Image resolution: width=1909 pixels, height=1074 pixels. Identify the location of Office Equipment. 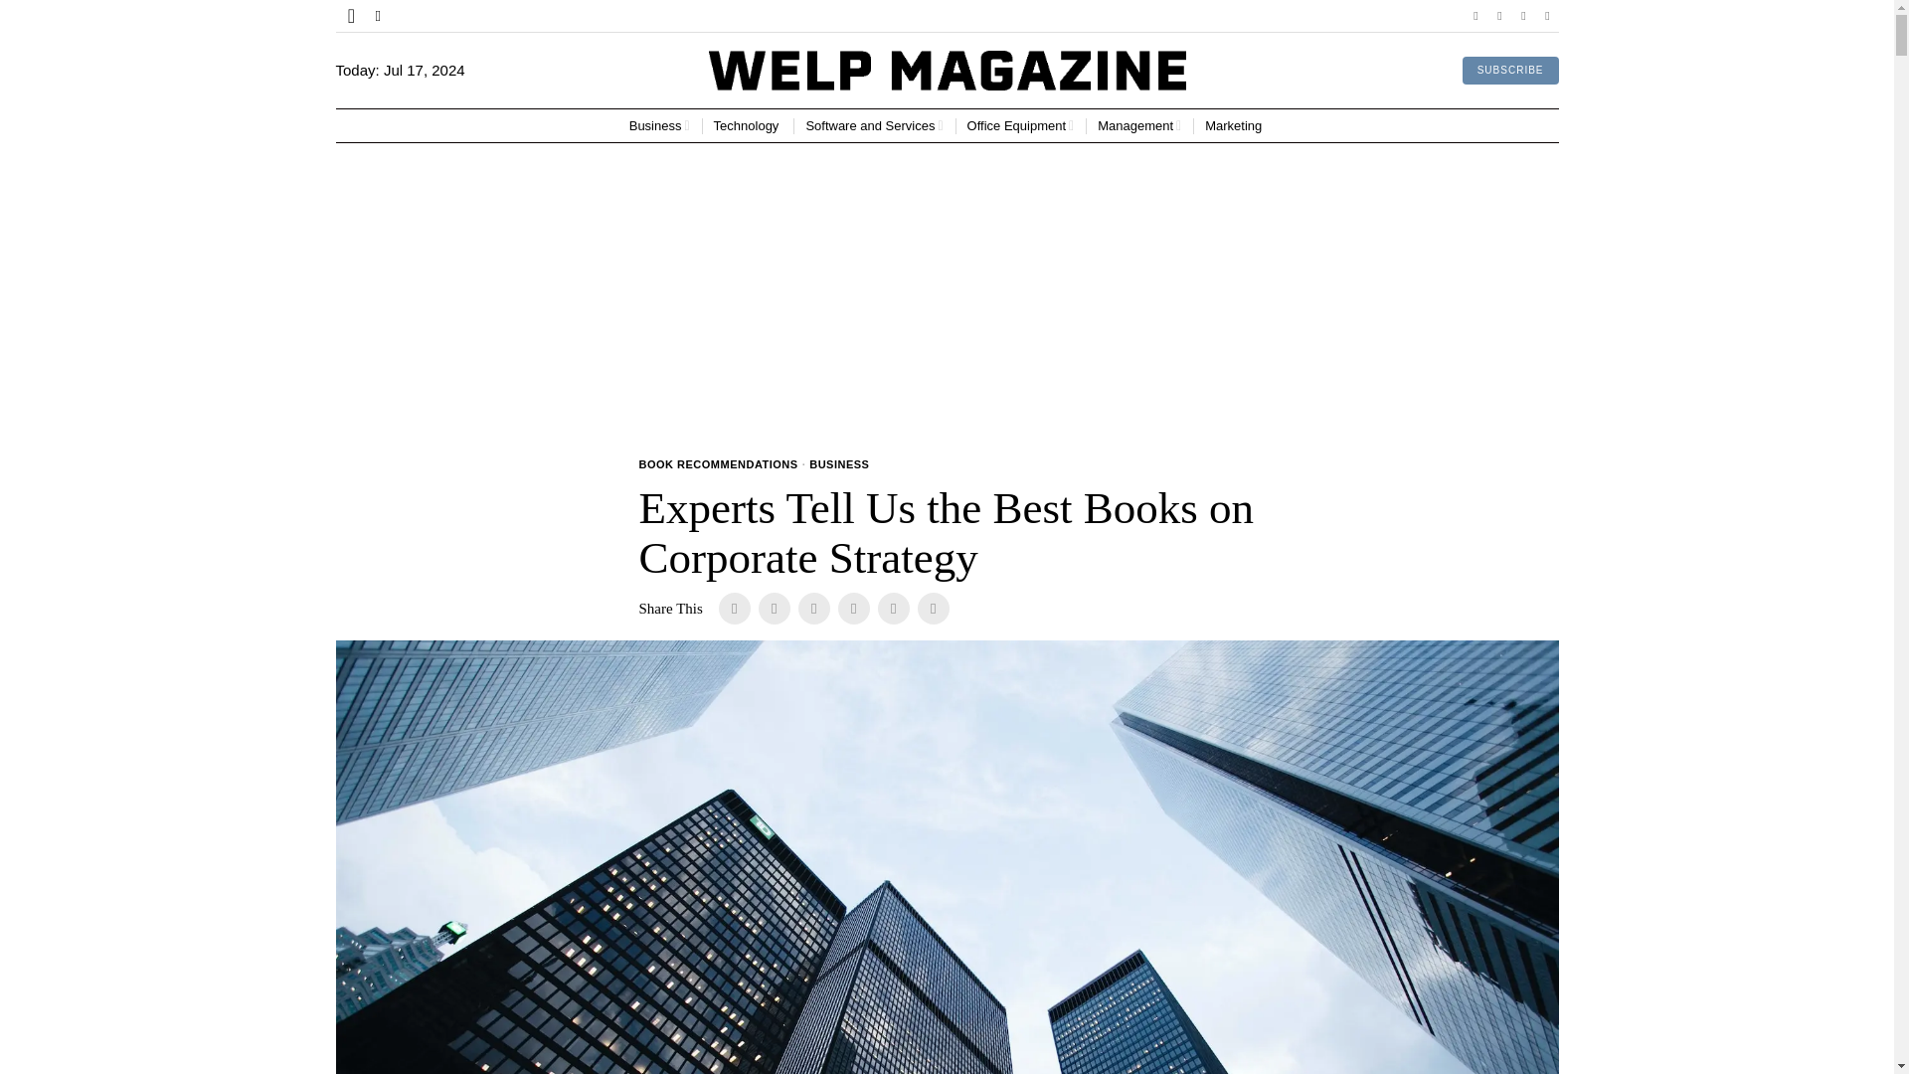
(1020, 125).